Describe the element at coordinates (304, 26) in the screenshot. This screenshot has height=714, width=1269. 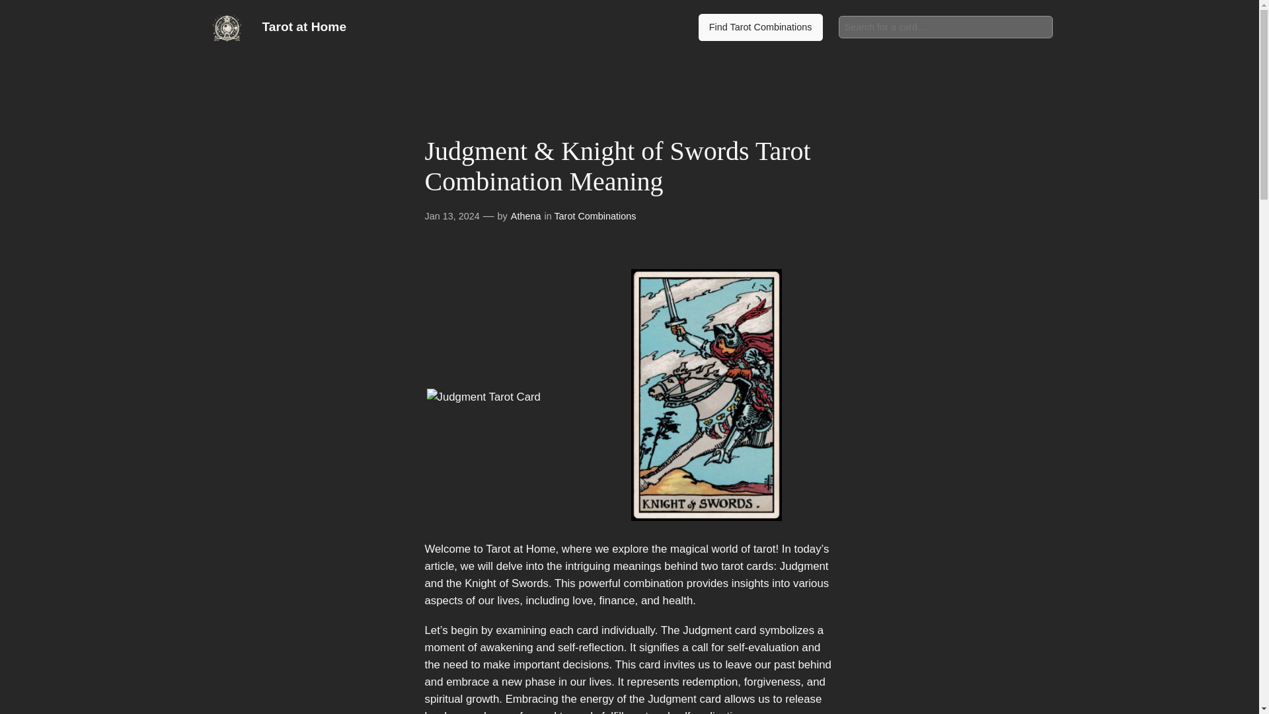
I see `Tarot at Home` at that location.